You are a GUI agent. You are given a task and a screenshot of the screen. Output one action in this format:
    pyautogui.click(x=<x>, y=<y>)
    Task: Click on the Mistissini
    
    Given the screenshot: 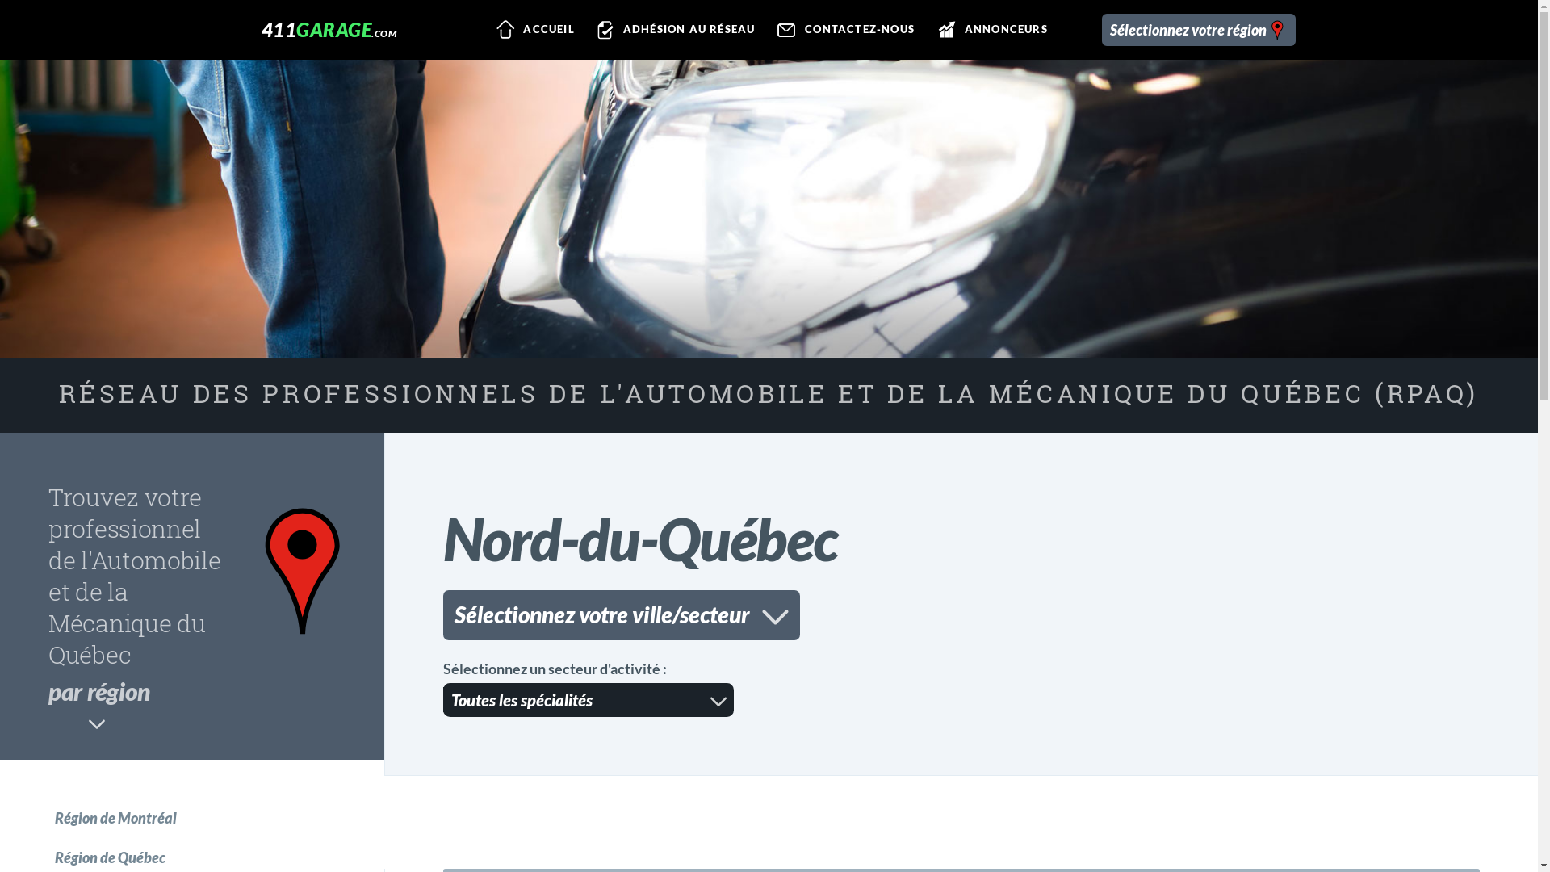 What is the action you would take?
    pyautogui.click(x=696, y=610)
    